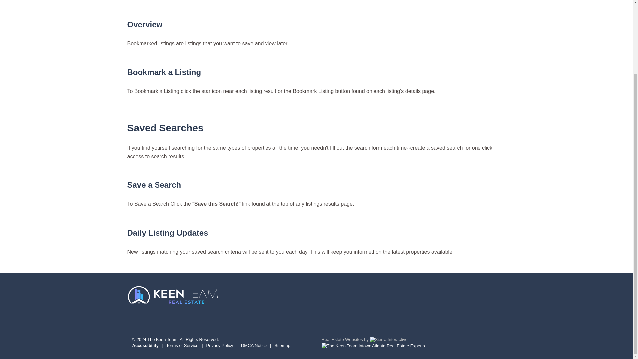 The image size is (638, 359). Describe the element at coordinates (282, 345) in the screenshot. I see `Sitemap` at that location.